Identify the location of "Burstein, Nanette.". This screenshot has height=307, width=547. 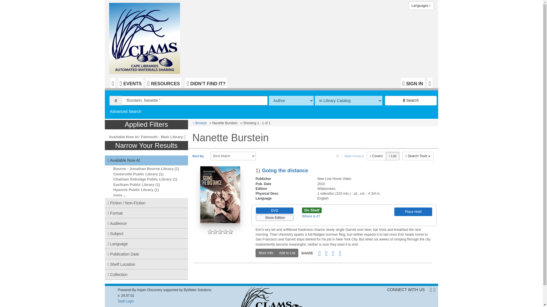
(195, 101).